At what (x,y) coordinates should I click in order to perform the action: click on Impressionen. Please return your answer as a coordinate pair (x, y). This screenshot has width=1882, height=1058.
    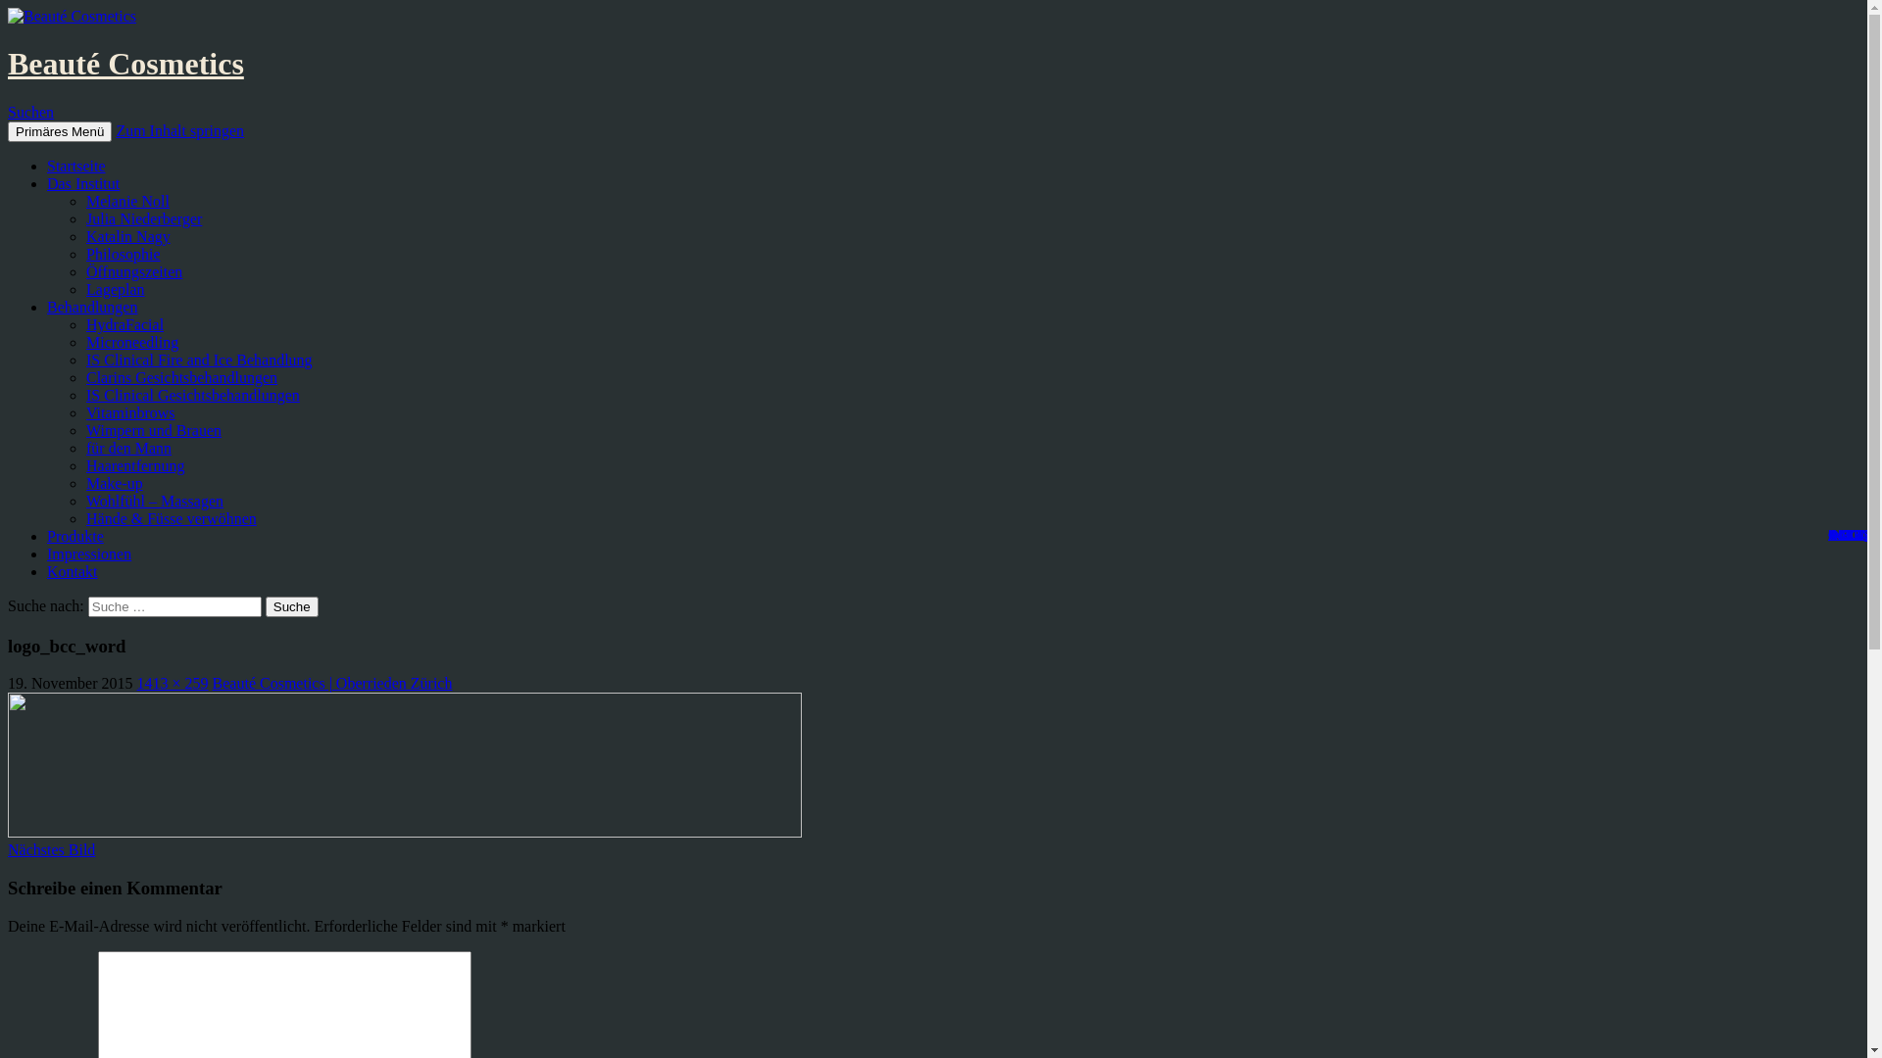
    Looking at the image, I should click on (89, 554).